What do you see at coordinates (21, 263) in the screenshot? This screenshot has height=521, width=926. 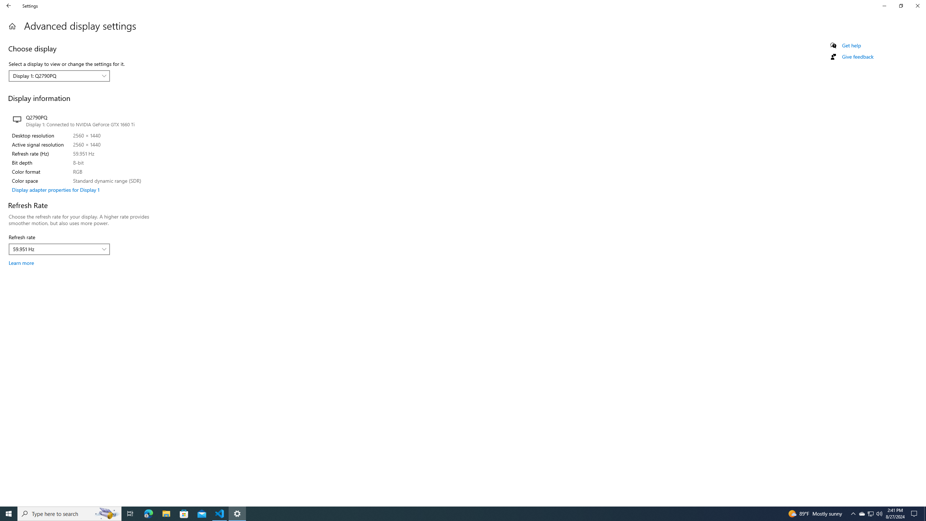 I see `Settings - 1 running window` at bounding box center [21, 263].